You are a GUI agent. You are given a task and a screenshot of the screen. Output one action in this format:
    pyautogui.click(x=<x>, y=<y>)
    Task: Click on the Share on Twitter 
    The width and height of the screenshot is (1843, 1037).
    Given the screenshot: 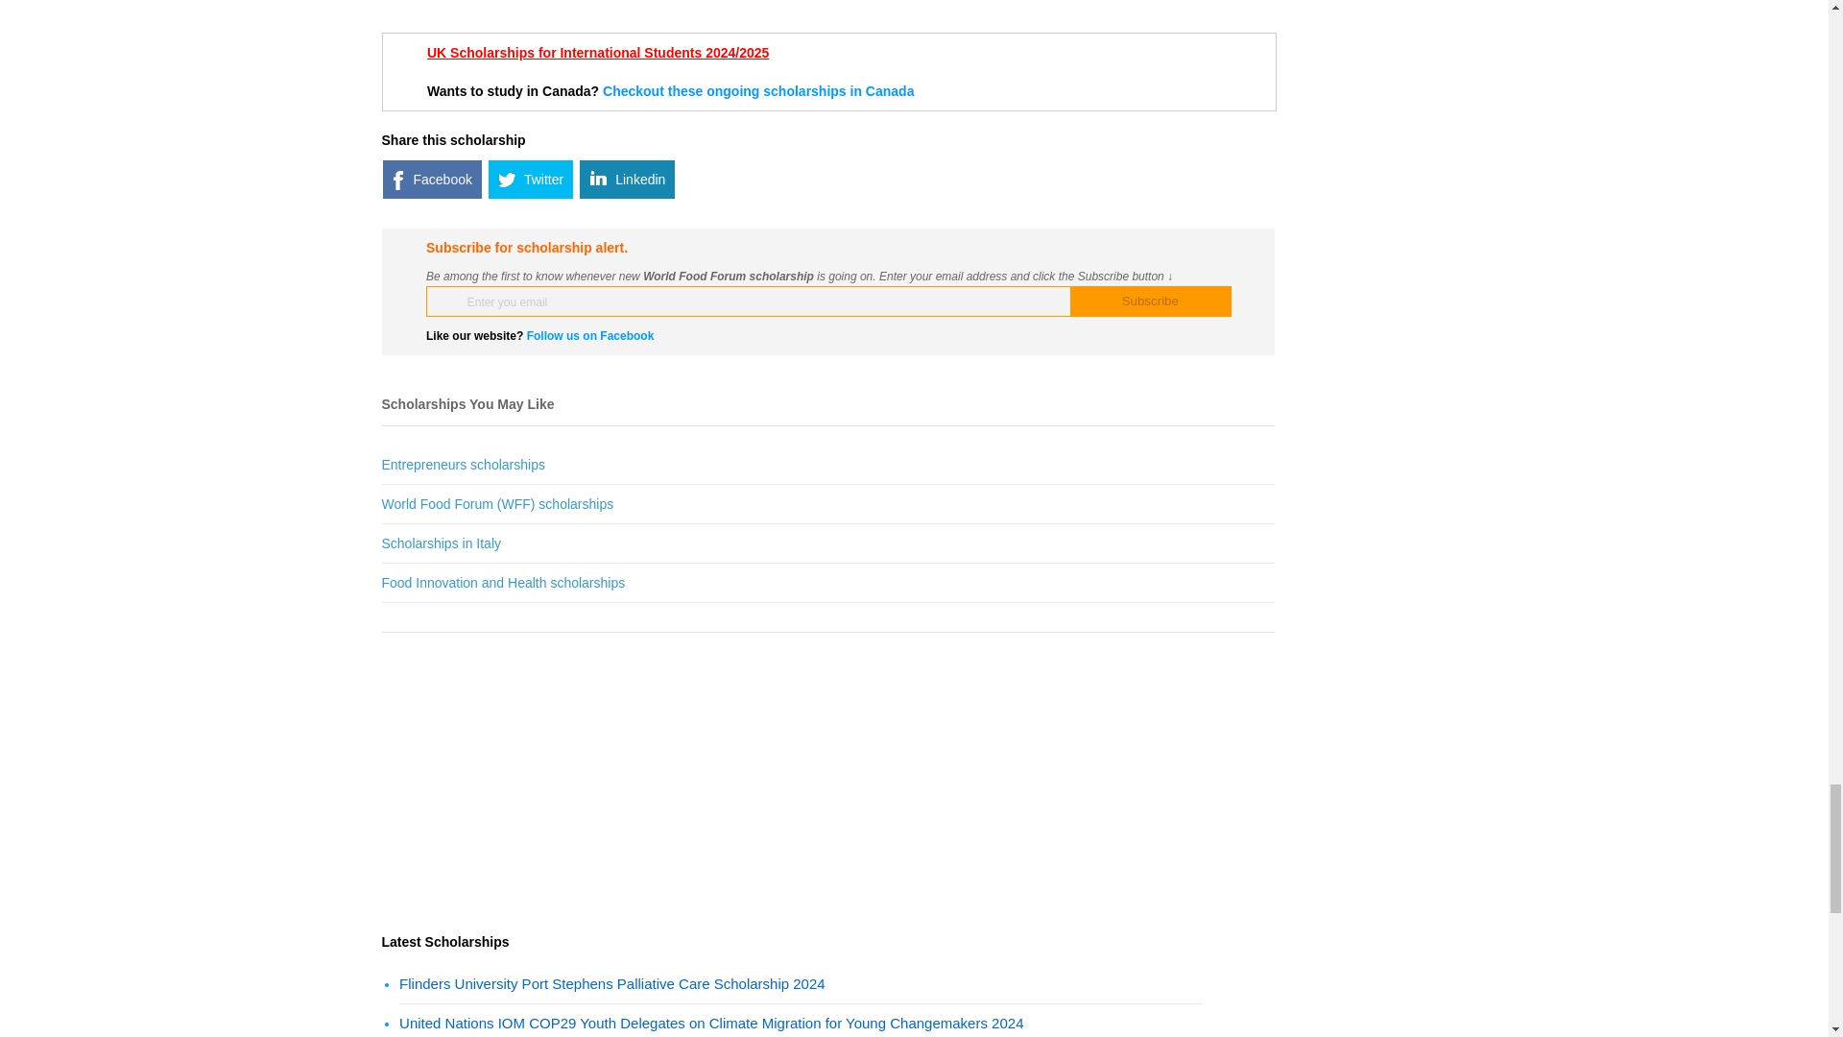 What is the action you would take?
    pyautogui.click(x=530, y=180)
    